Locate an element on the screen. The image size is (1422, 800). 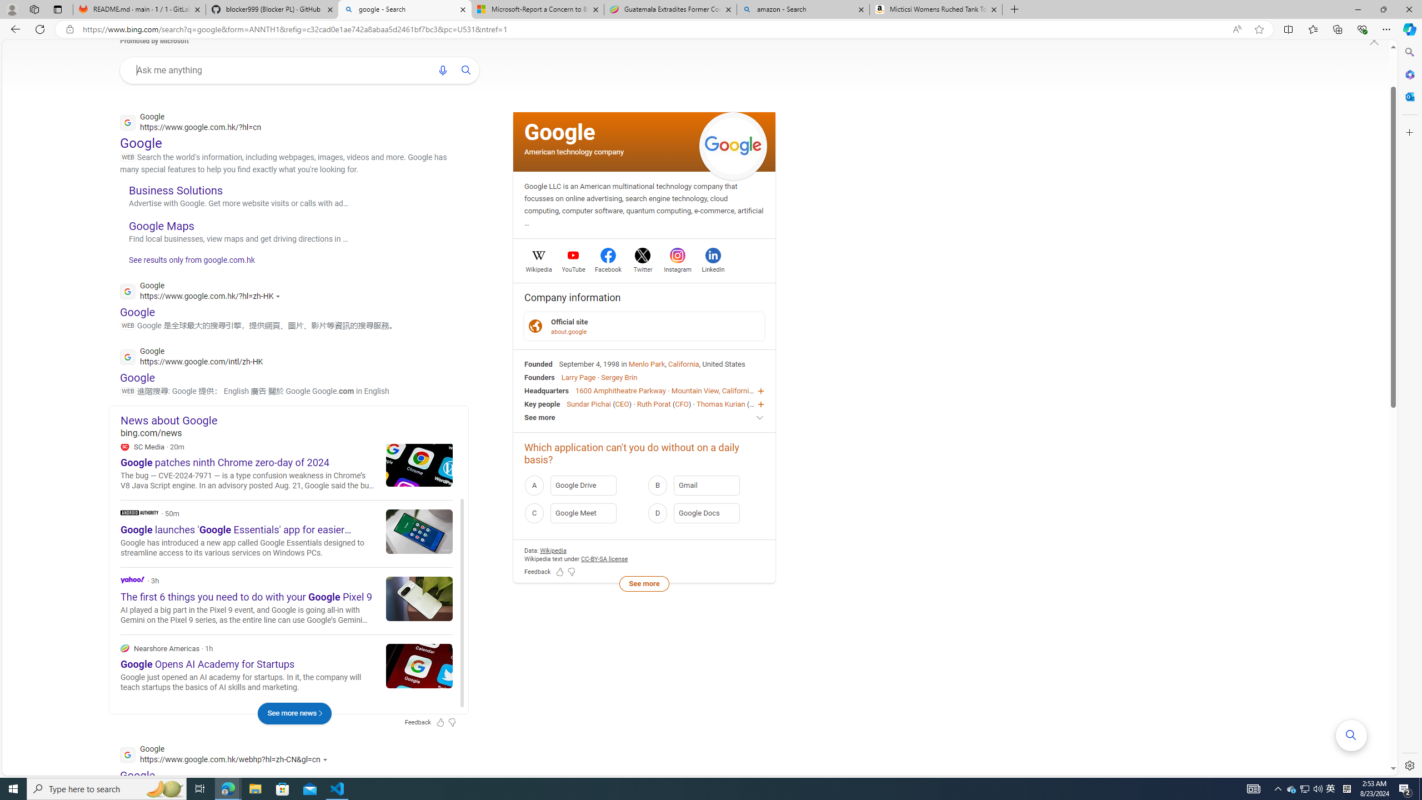
View site information is located at coordinates (69, 29).